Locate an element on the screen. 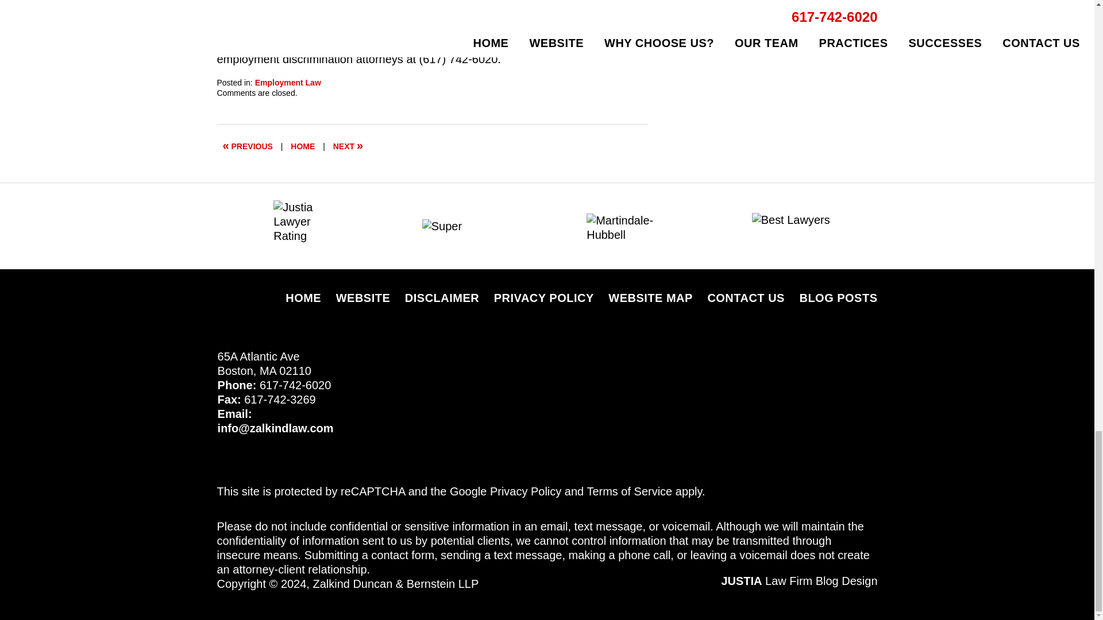 This screenshot has height=620, width=1103. View all posts in Employment Law is located at coordinates (287, 83).